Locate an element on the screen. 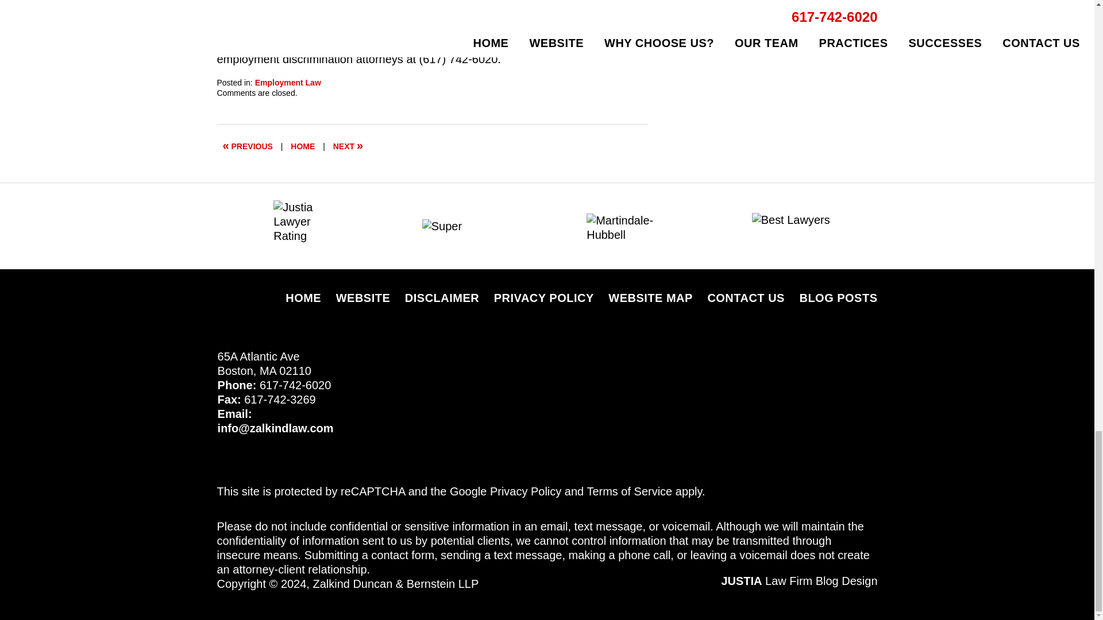 This screenshot has height=620, width=1103. View all posts in Employment Law is located at coordinates (287, 83).